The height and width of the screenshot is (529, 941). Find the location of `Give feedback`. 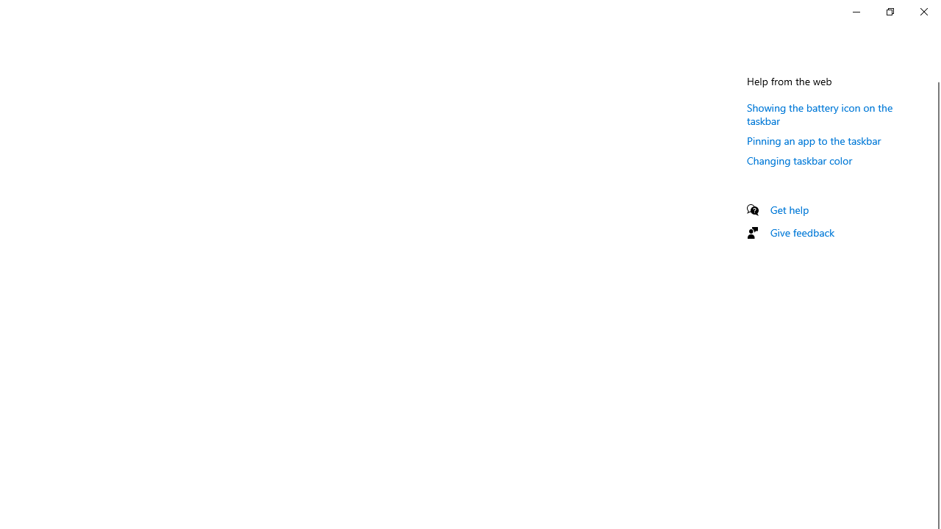

Give feedback is located at coordinates (803, 232).